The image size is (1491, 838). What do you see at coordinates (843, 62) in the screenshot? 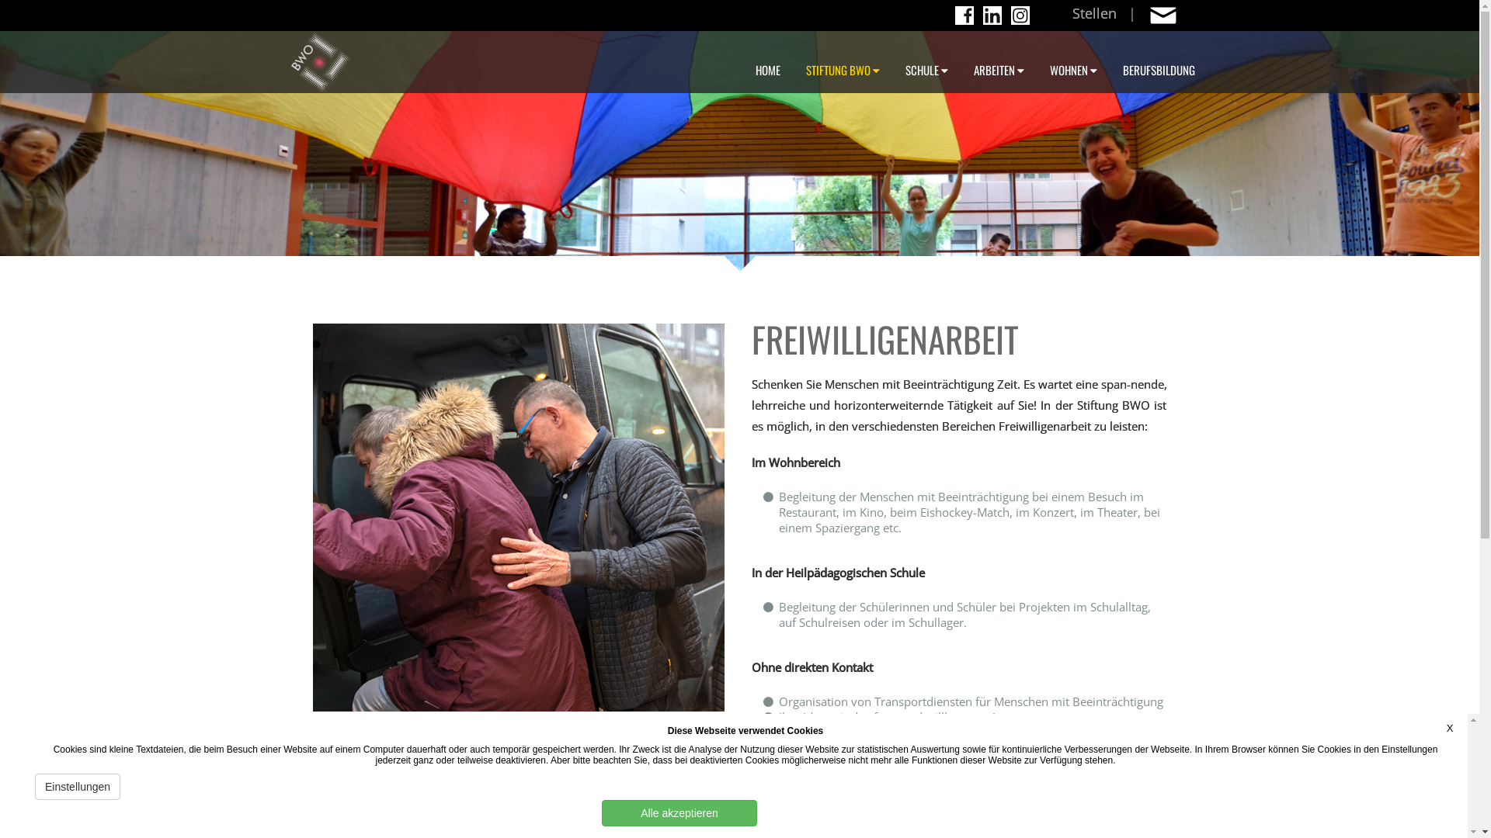
I see `STIFTUNG BWO` at bounding box center [843, 62].